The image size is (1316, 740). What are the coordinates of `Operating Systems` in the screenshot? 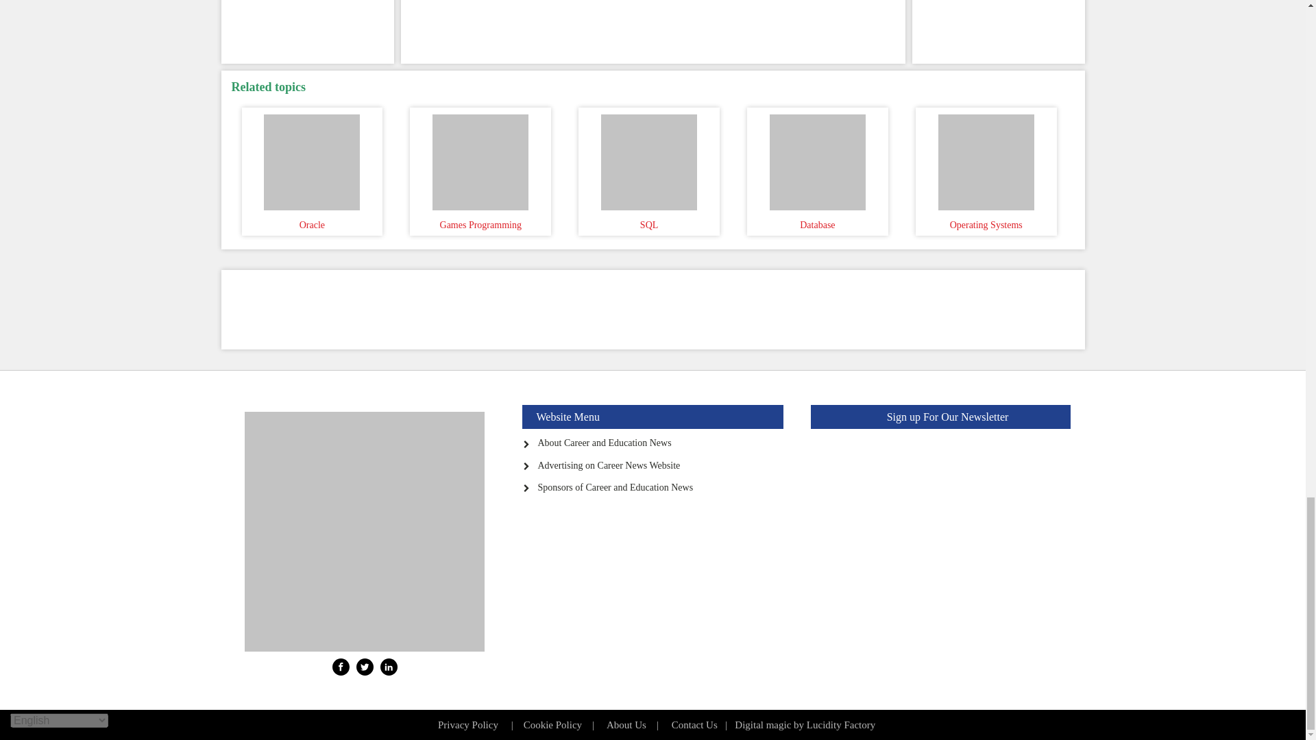 It's located at (986, 158).